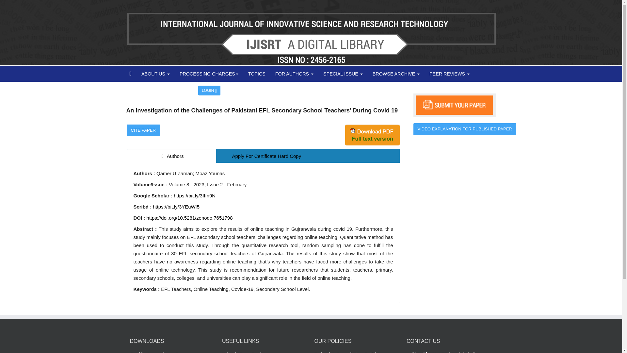  I want to click on Video Explanation for Published paper, so click(464, 129).